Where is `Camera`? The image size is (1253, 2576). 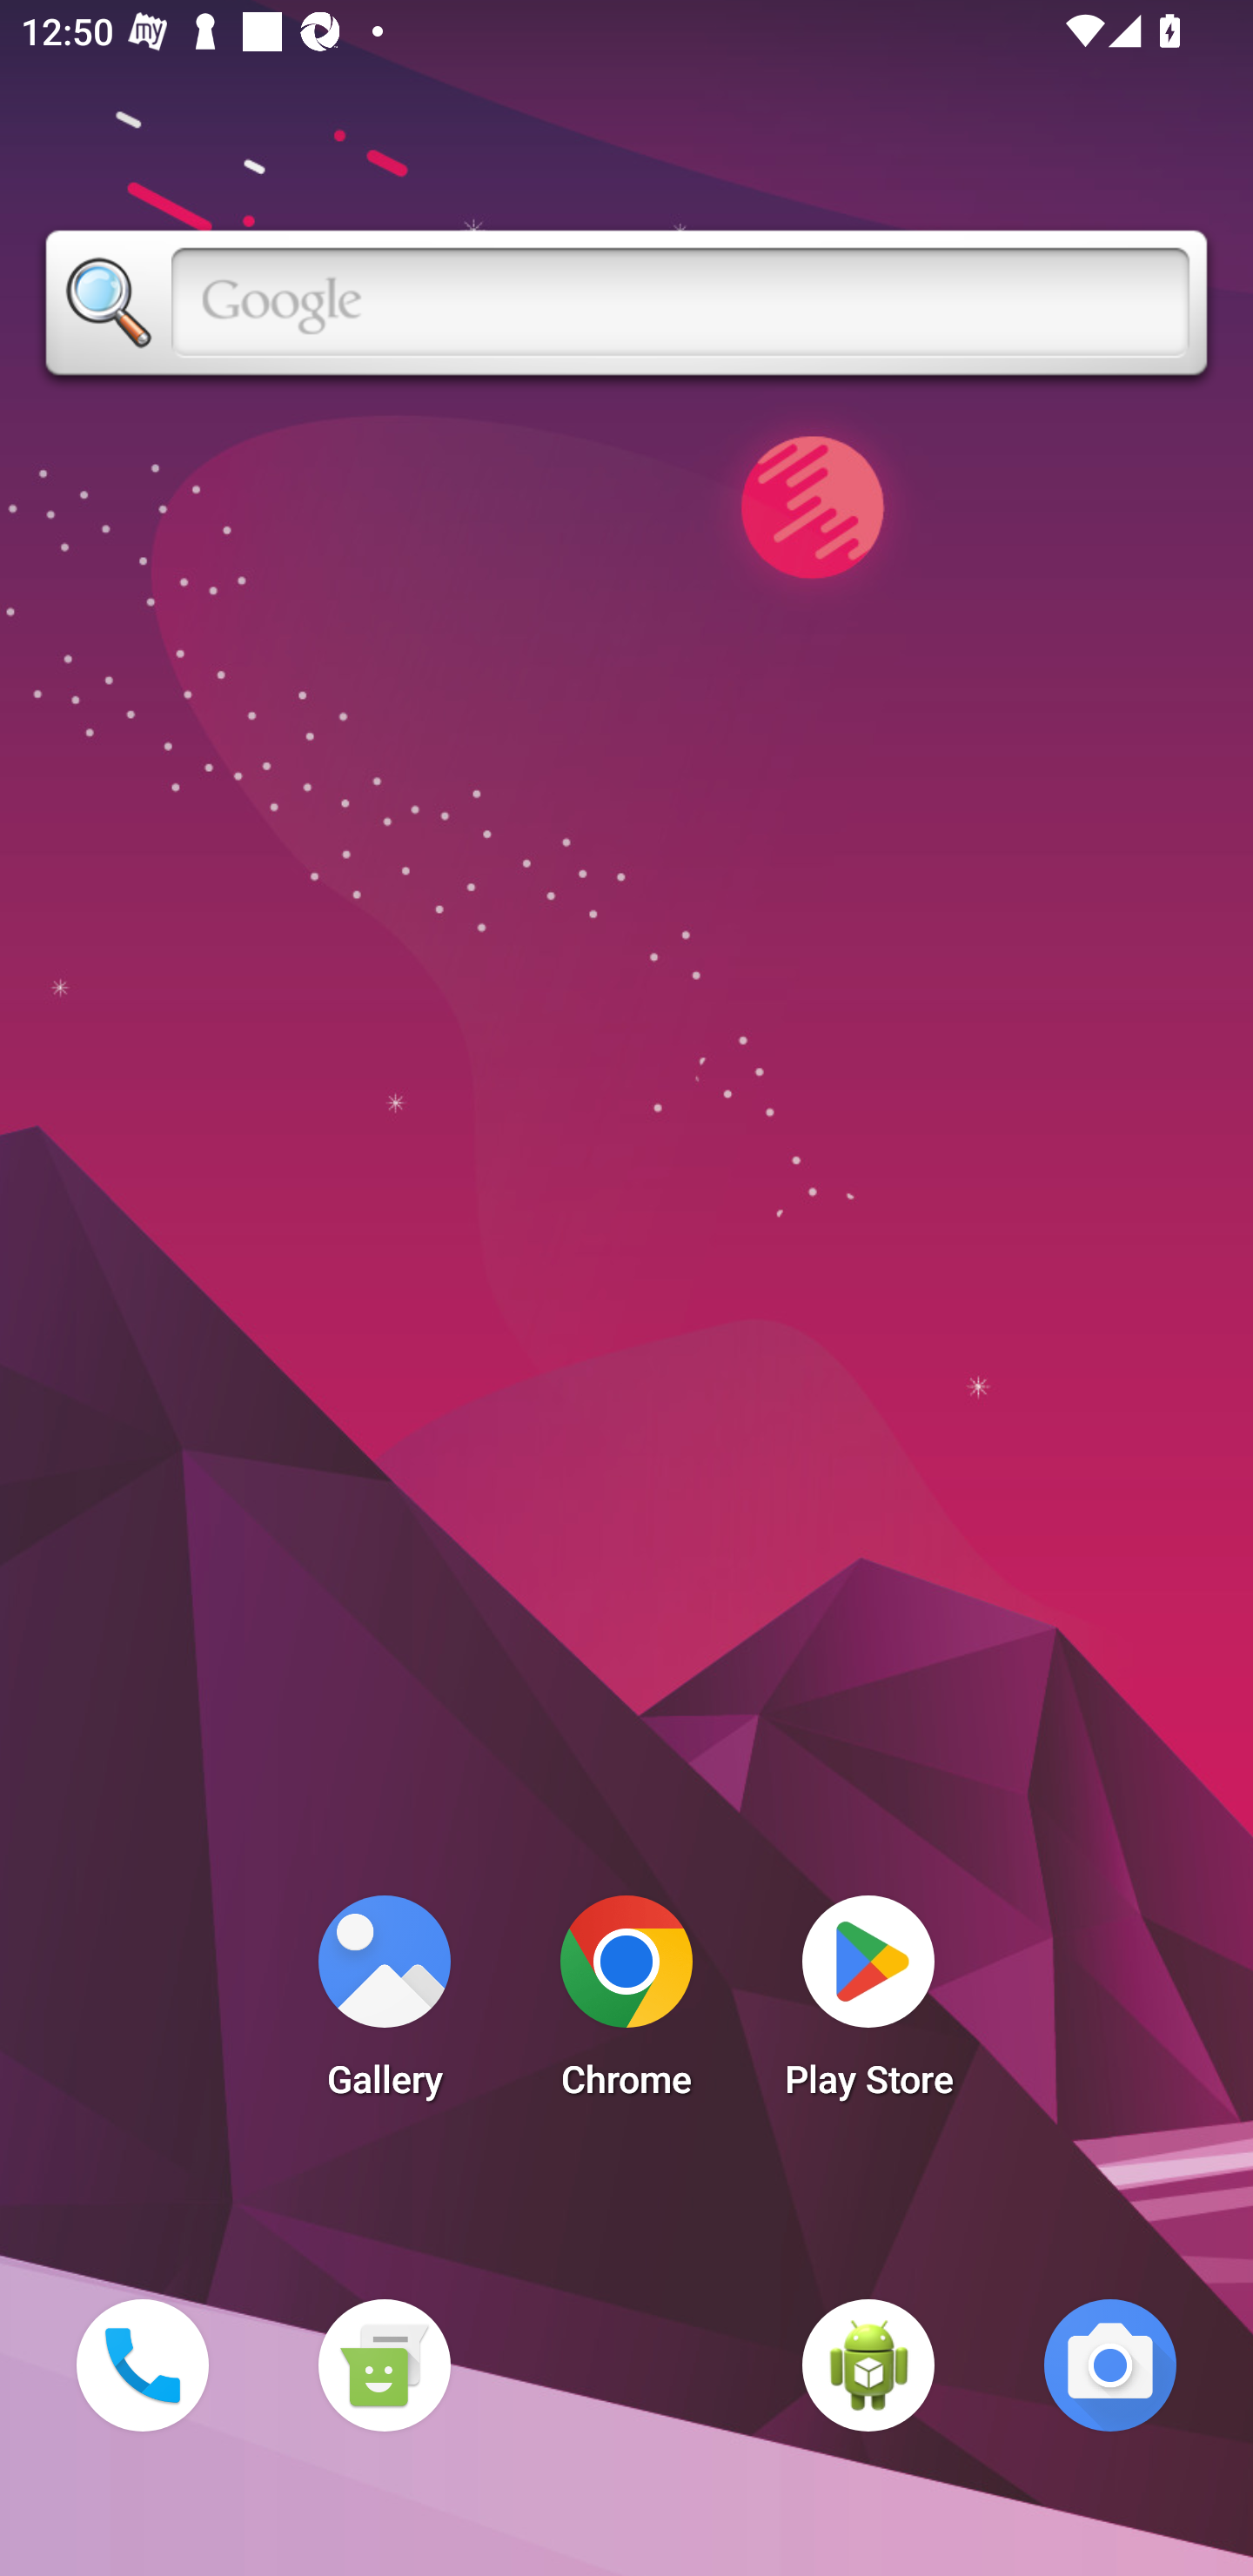
Camera is located at coordinates (1110, 2365).